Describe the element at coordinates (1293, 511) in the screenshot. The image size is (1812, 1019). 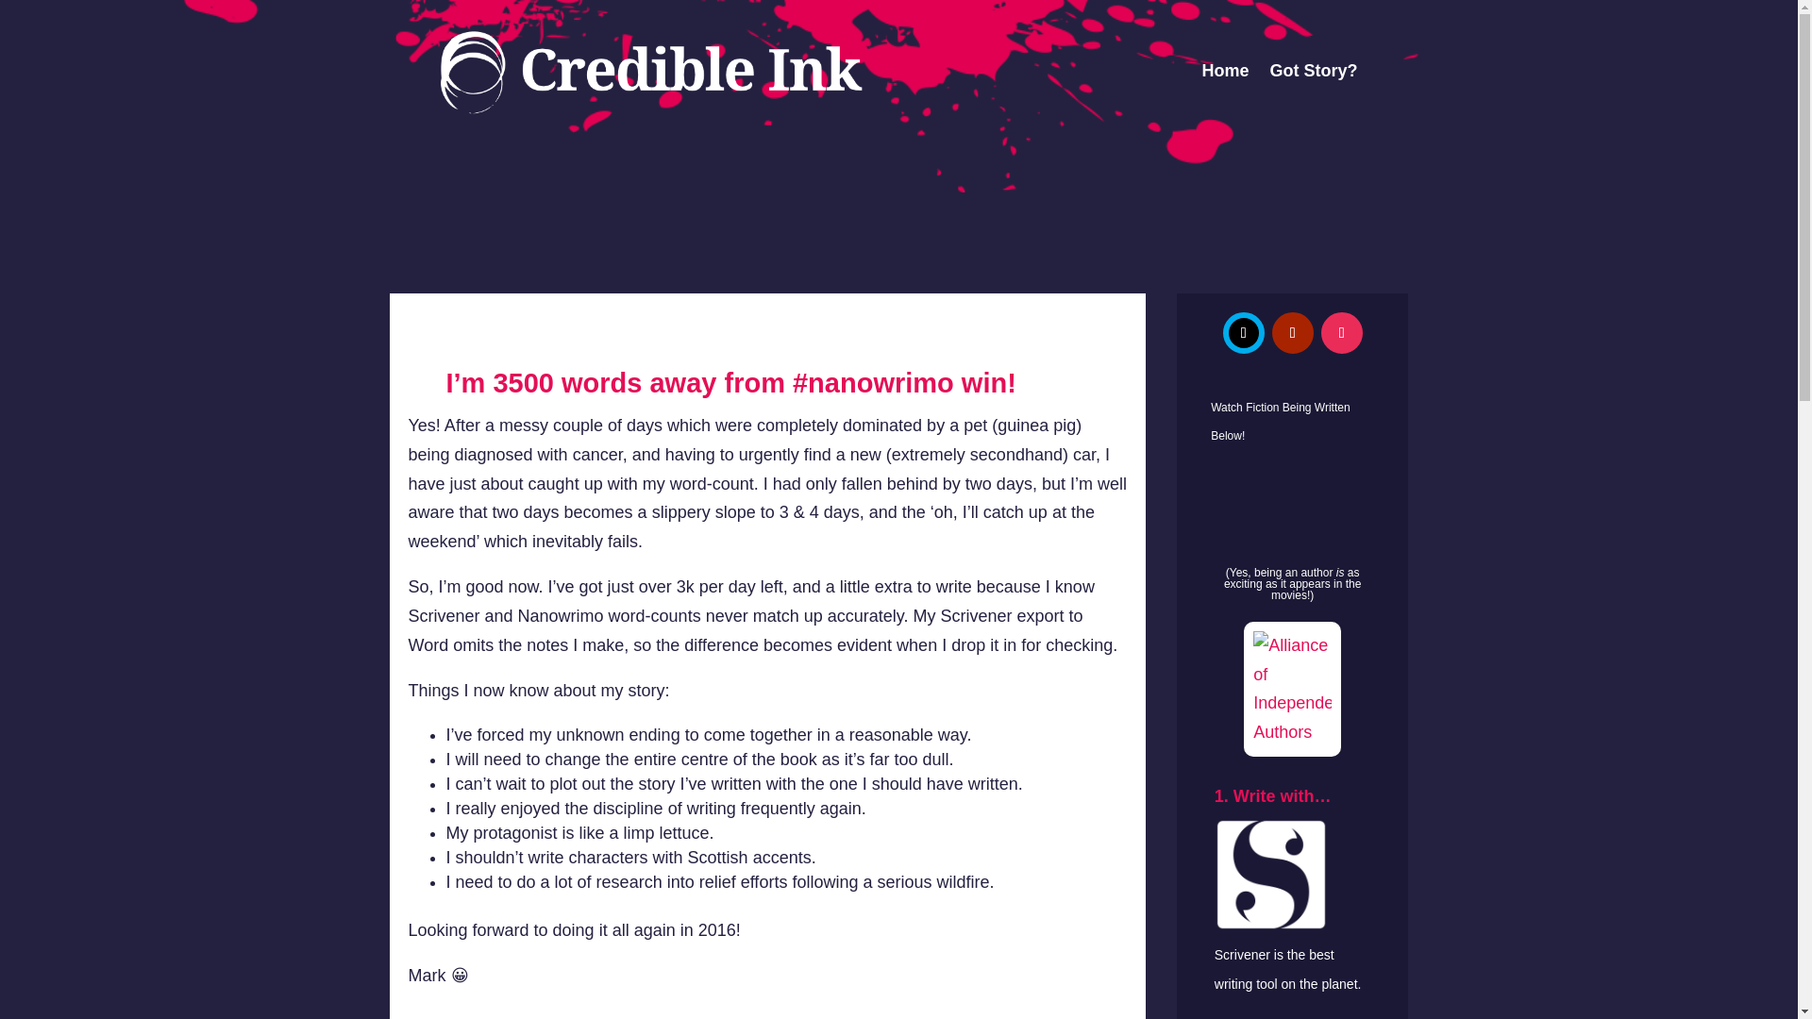
I see `Outline to editing: A Writing Time lapse - z3pRv` at that location.